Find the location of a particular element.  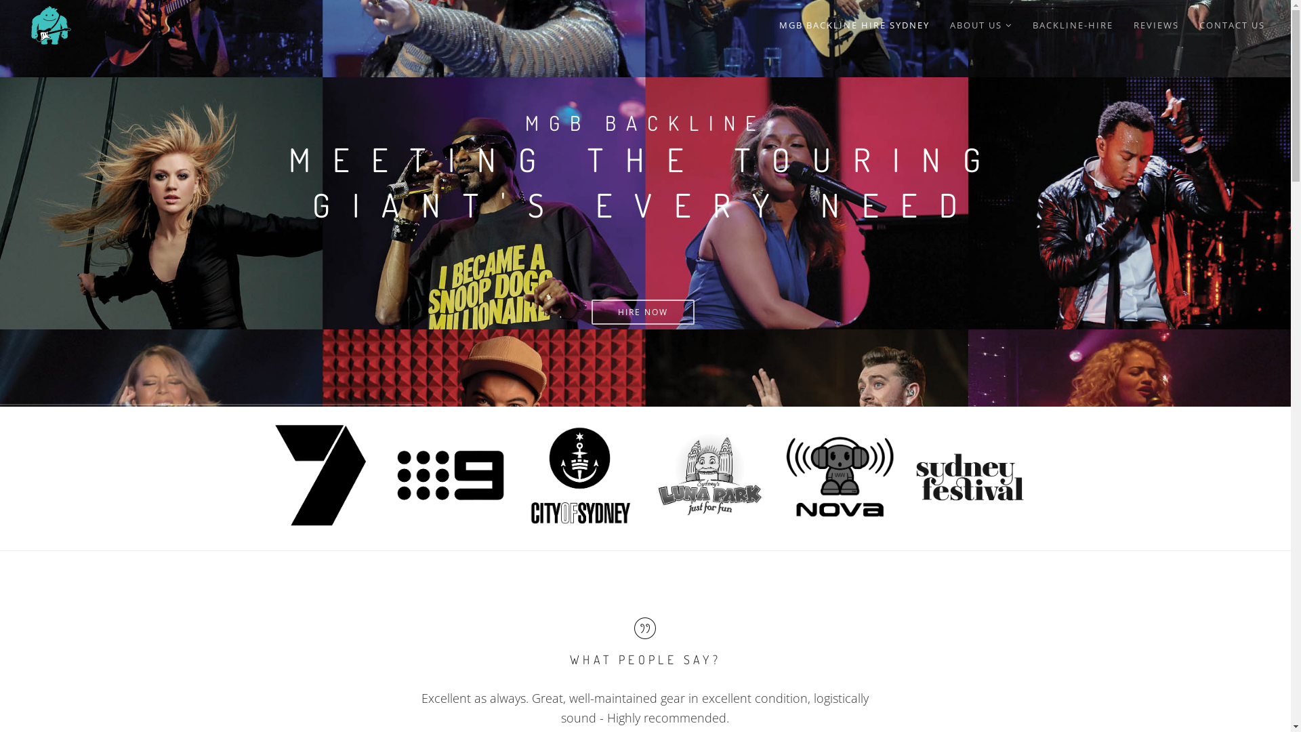

MGB BACKLINE HIRE SYDNEY is located at coordinates (854, 26).